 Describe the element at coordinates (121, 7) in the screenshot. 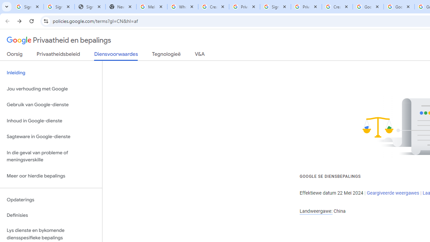

I see `New Tab` at that location.